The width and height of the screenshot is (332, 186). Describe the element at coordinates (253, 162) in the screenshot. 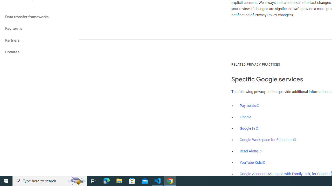

I see `YouTube Kids` at that location.